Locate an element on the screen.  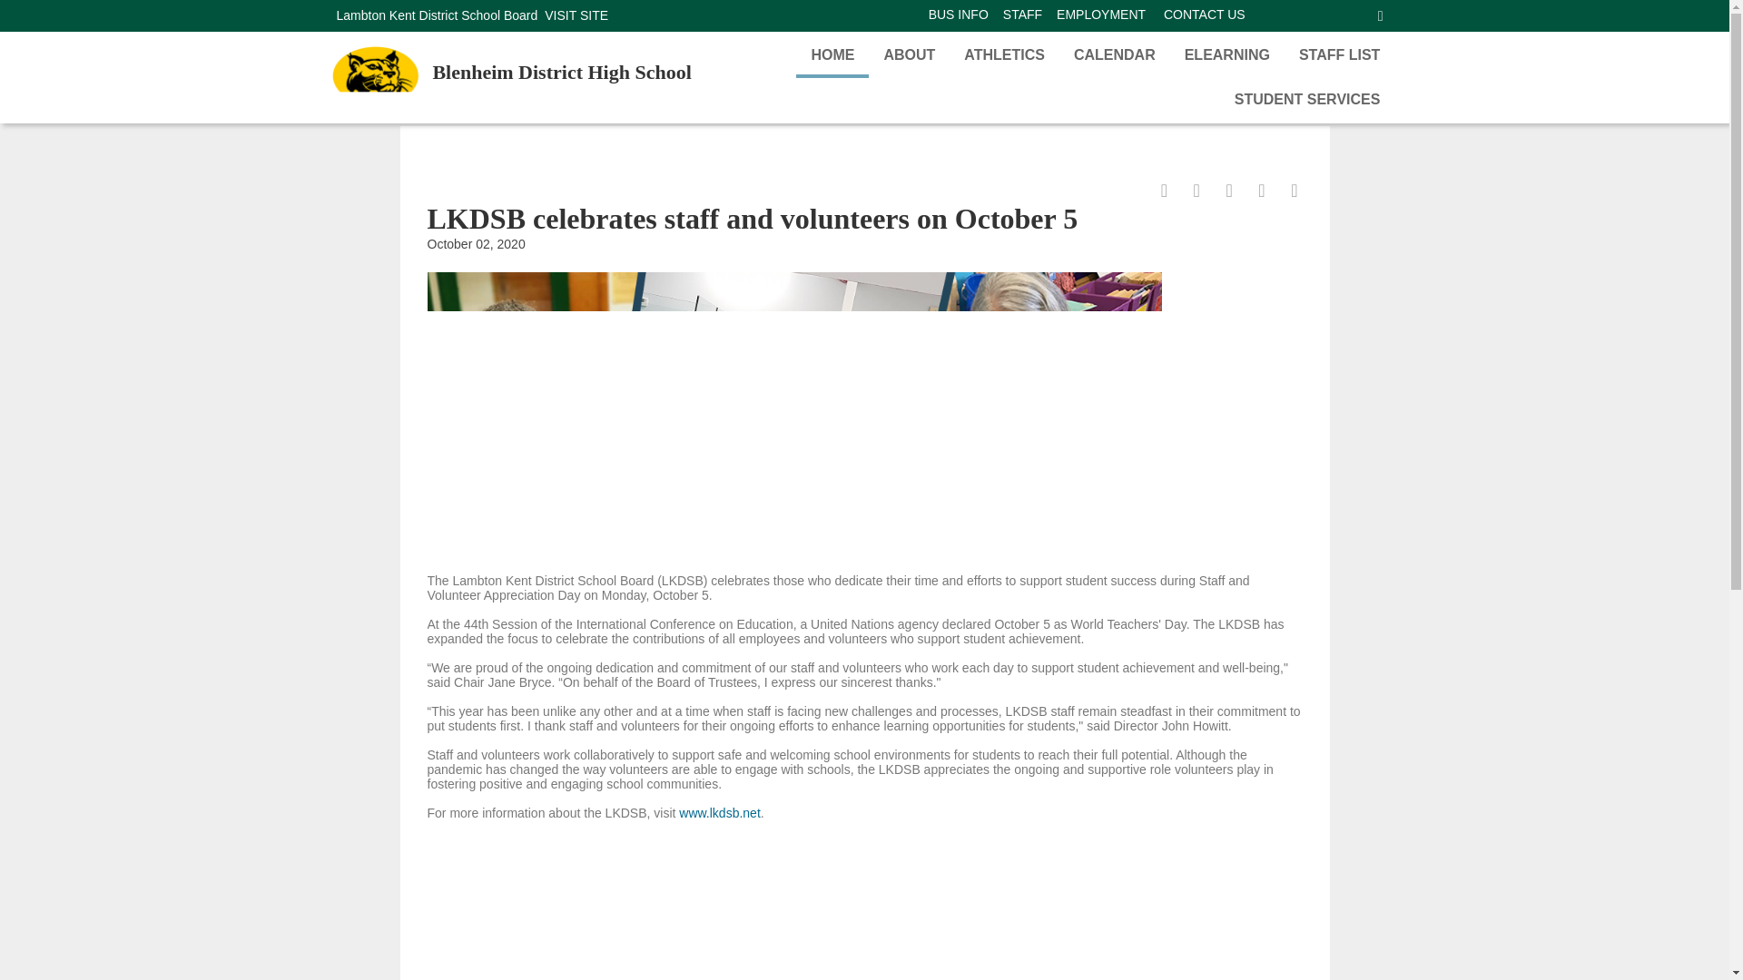
HOME is located at coordinates (832, 53).